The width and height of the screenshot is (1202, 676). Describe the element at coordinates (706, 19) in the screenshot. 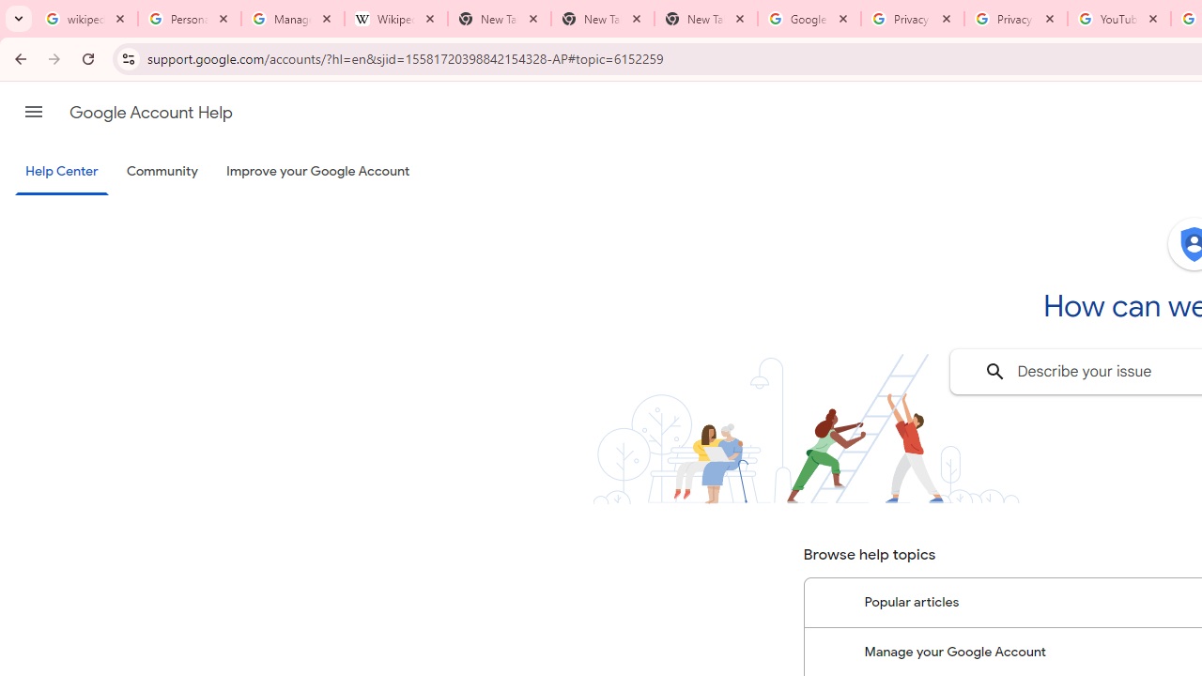

I see `New Tab` at that location.